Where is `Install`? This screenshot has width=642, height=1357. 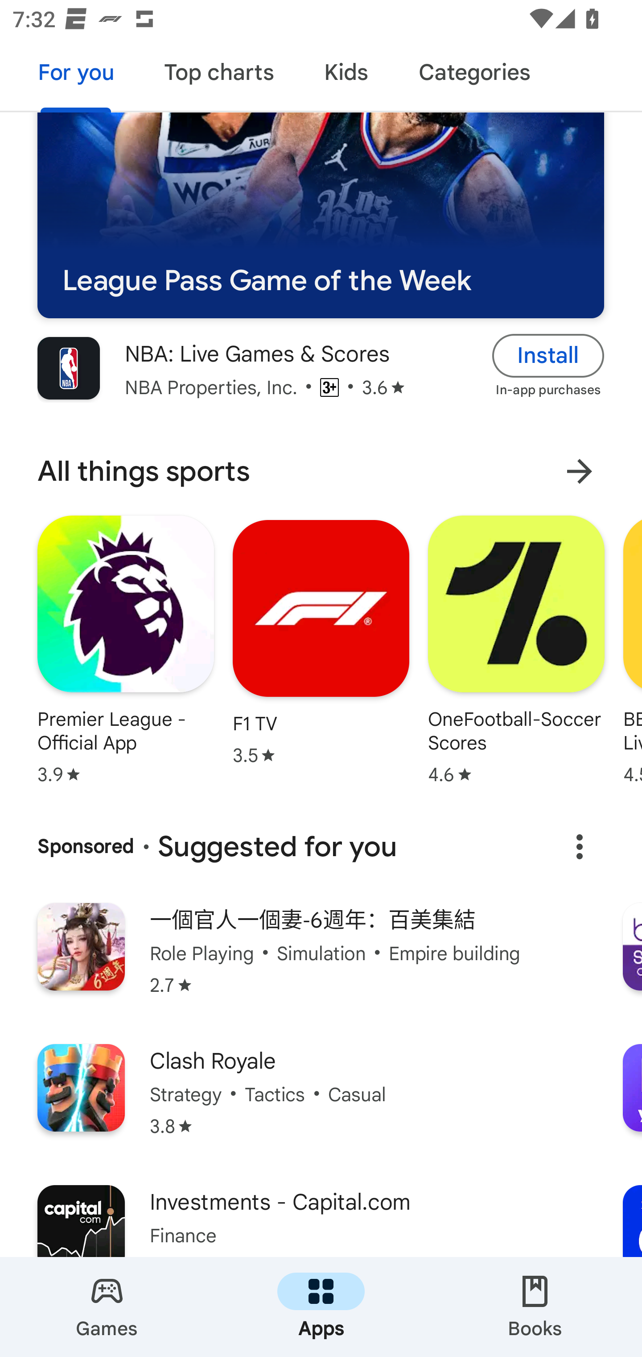
Install is located at coordinates (548, 356).